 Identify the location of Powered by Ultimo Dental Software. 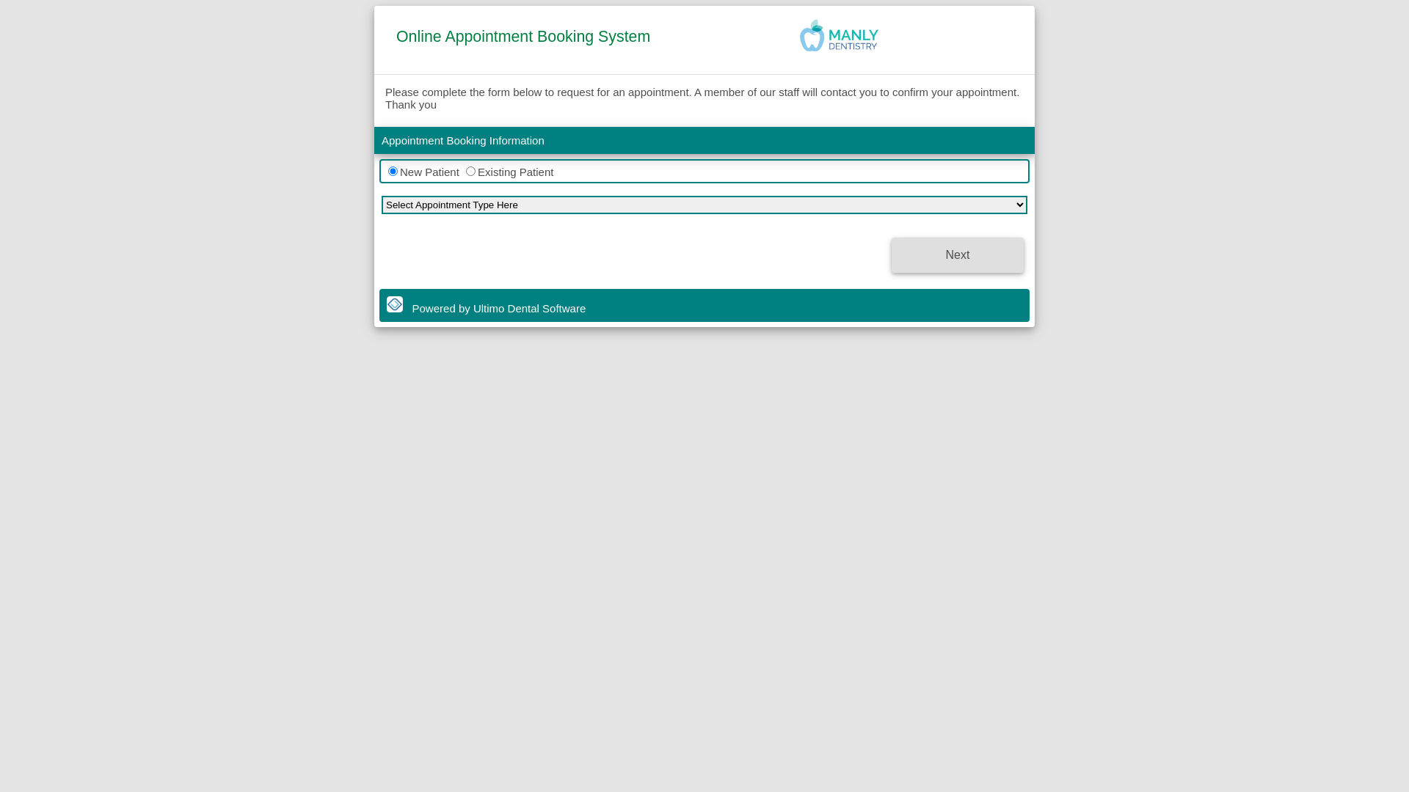
(499, 308).